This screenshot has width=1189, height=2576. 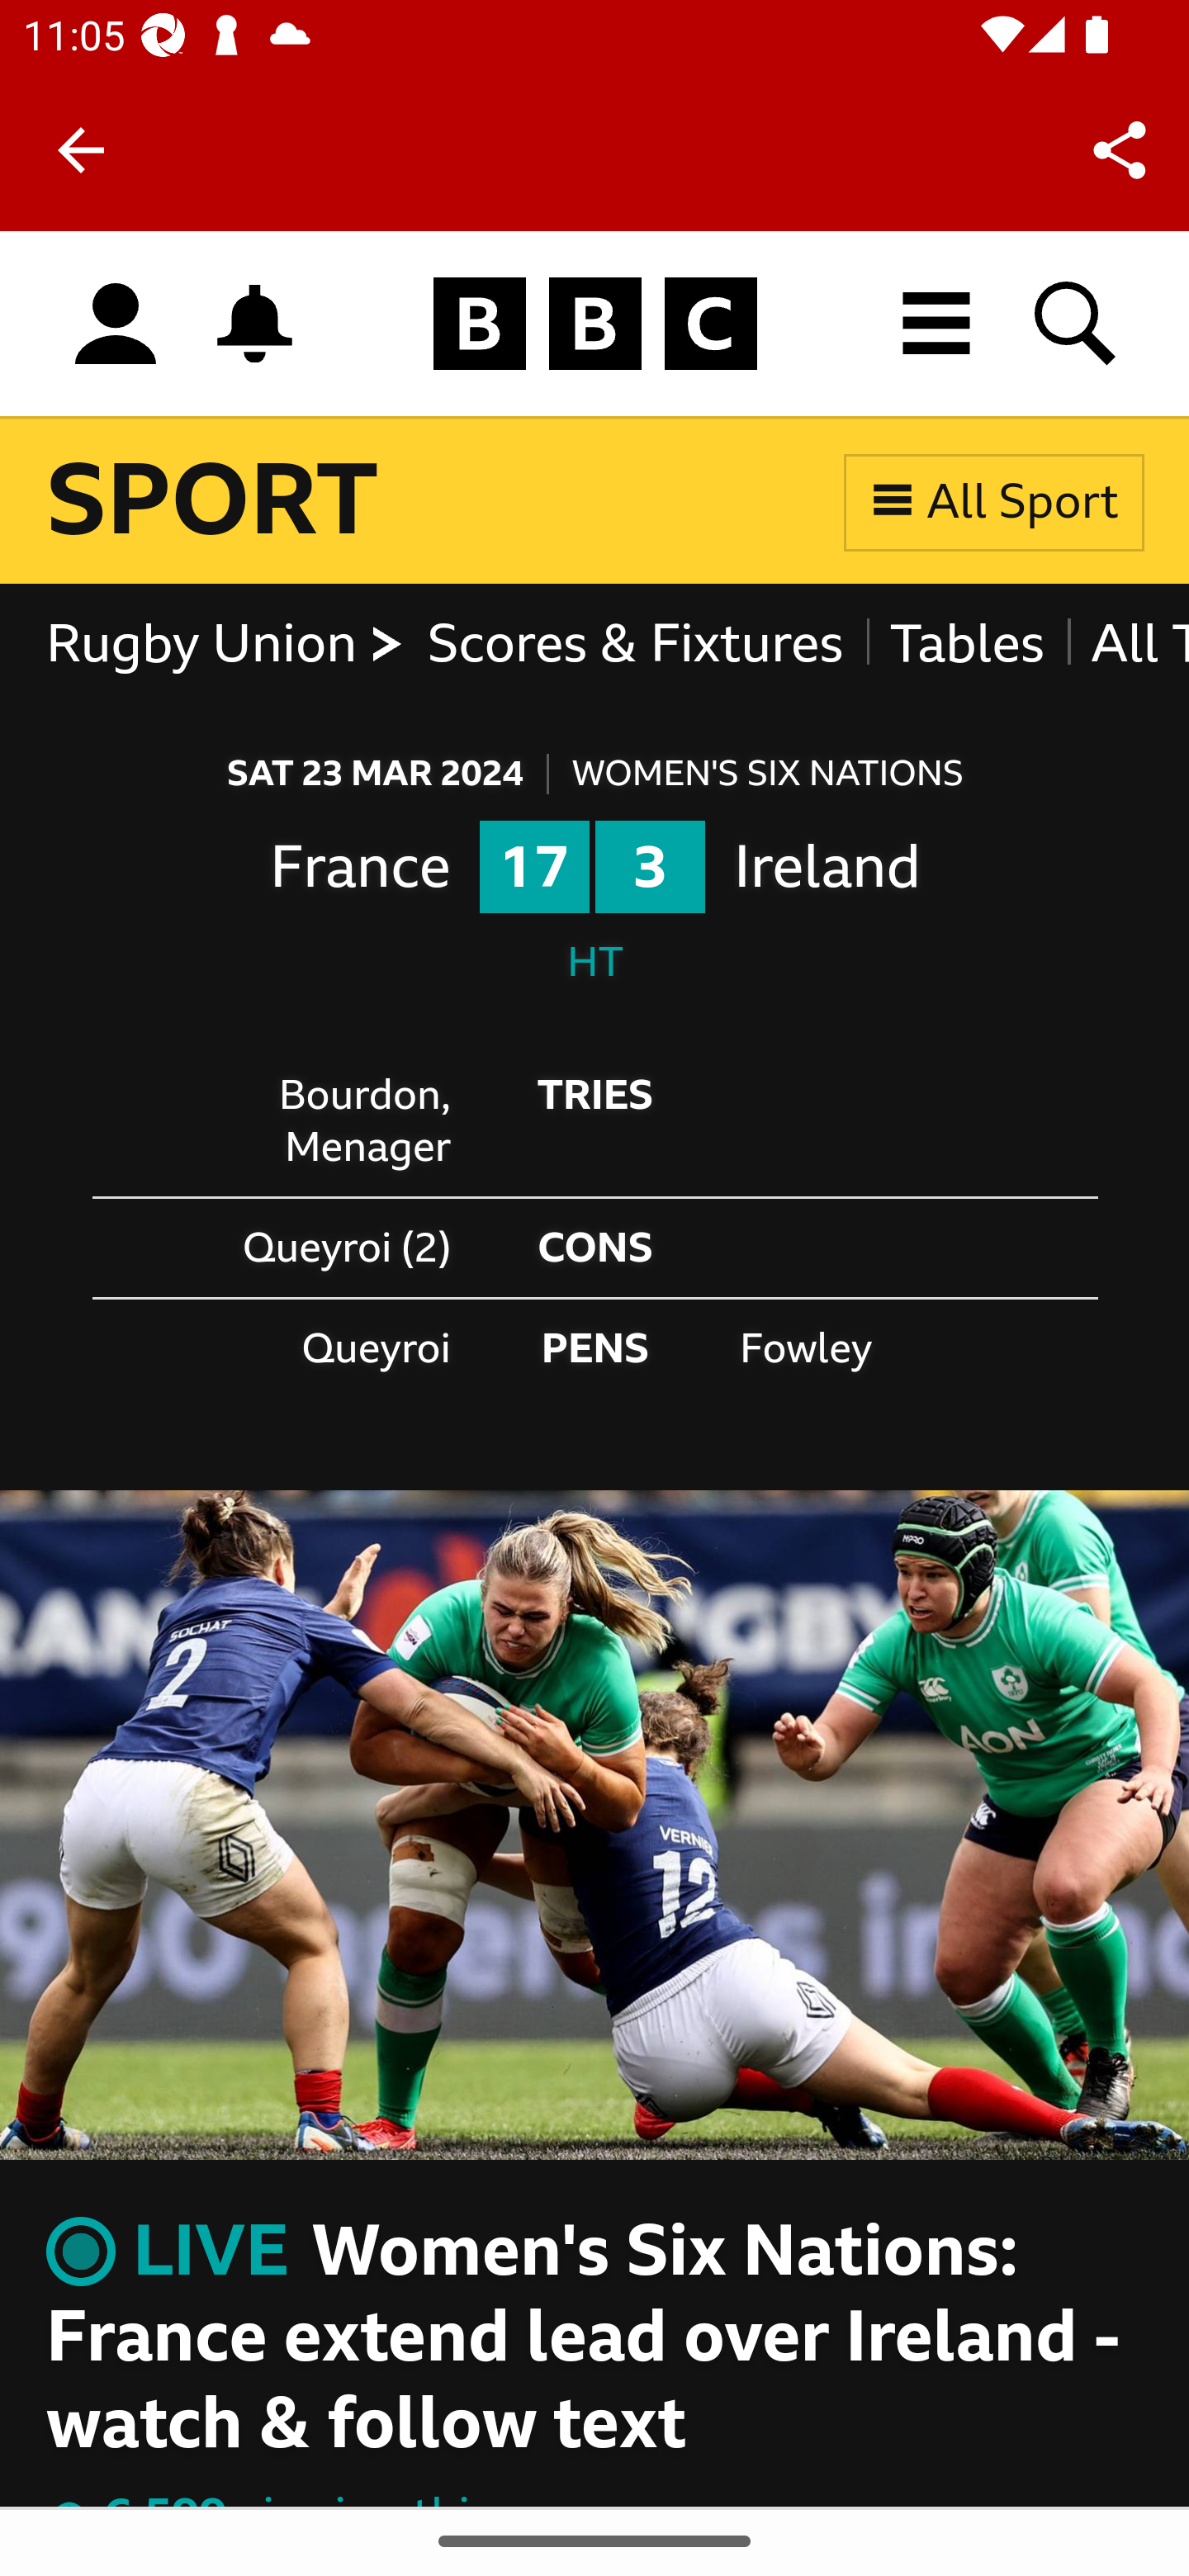 I want to click on Share, so click(x=1120, y=149).